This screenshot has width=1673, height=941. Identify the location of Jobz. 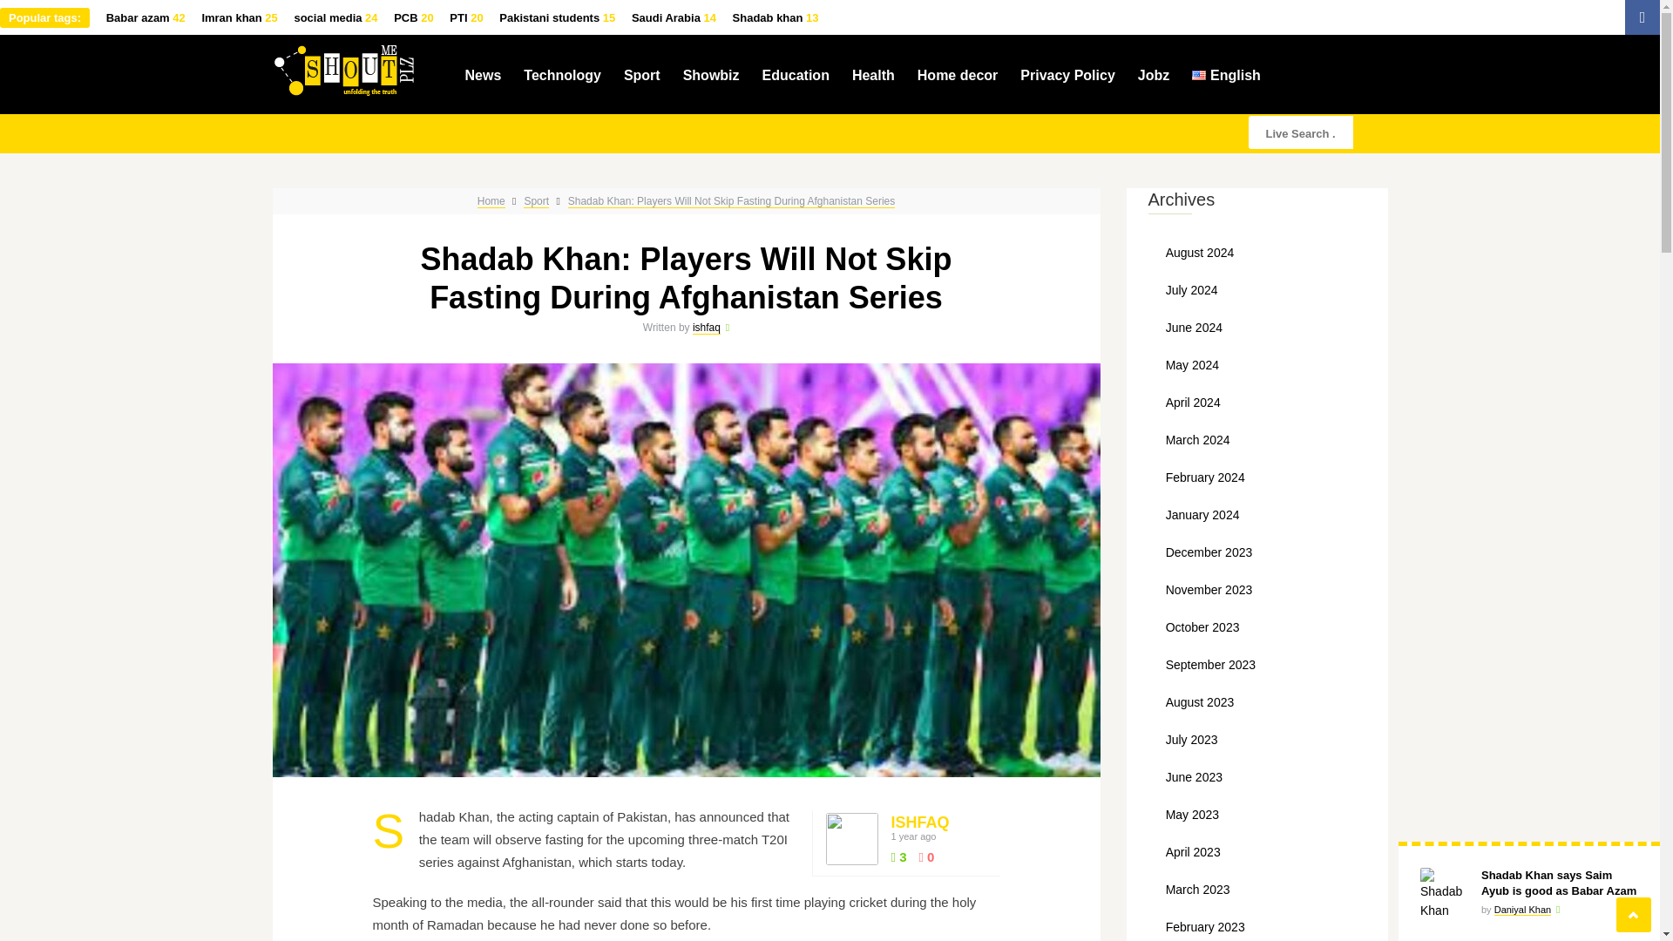
(1153, 73).